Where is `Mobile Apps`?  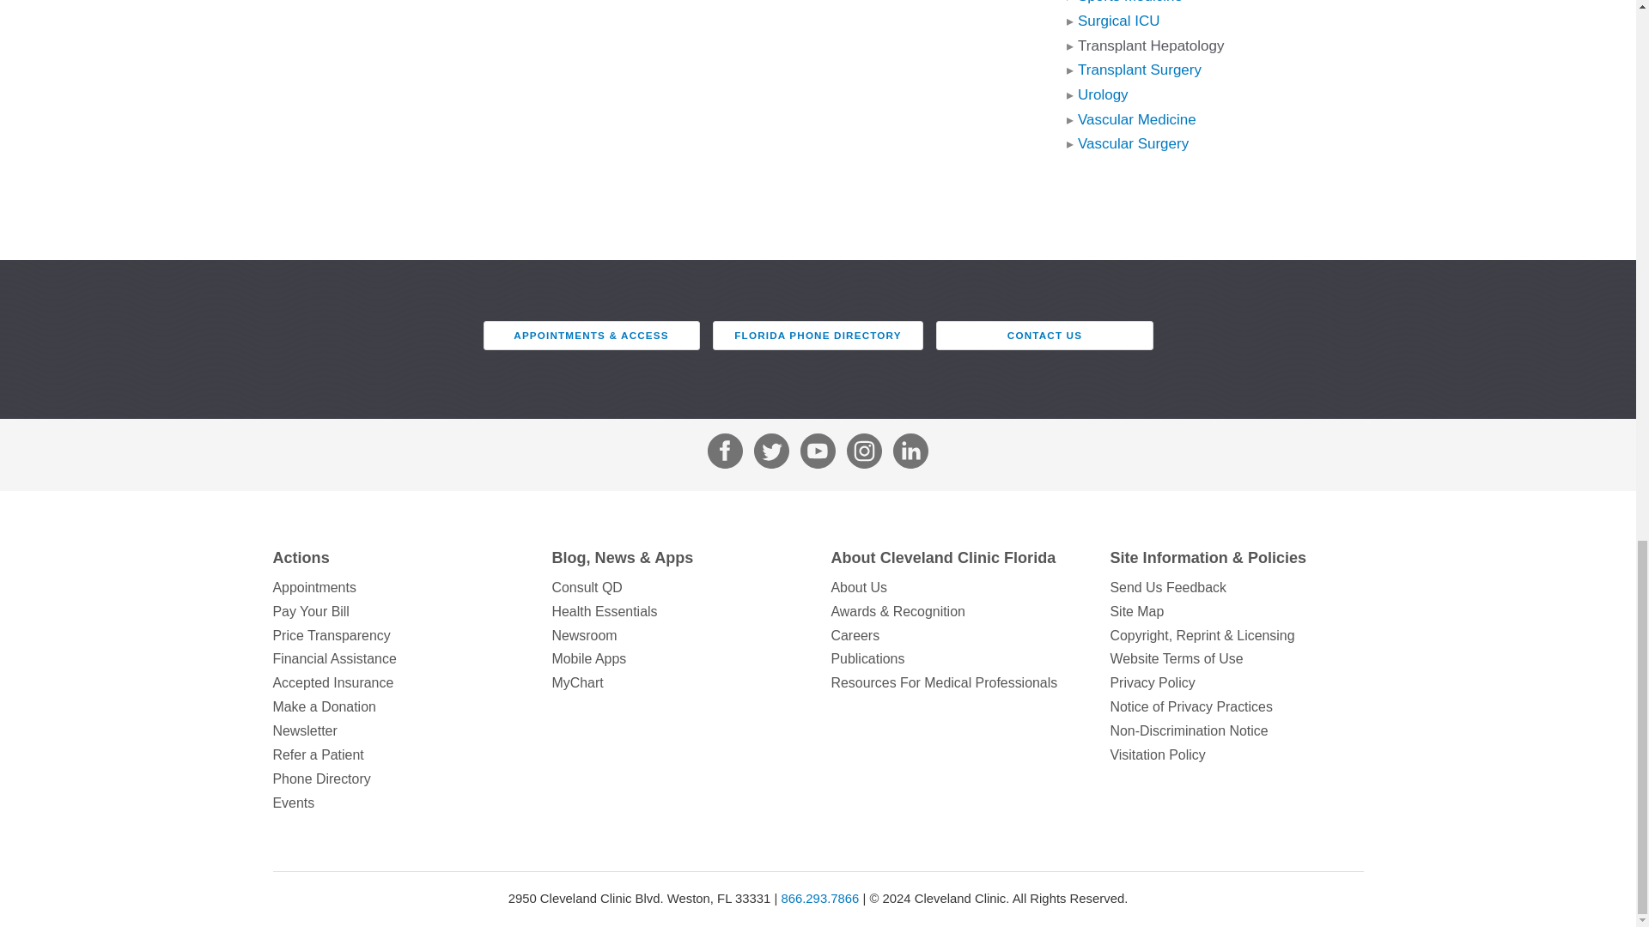
Mobile Apps is located at coordinates (677, 659).